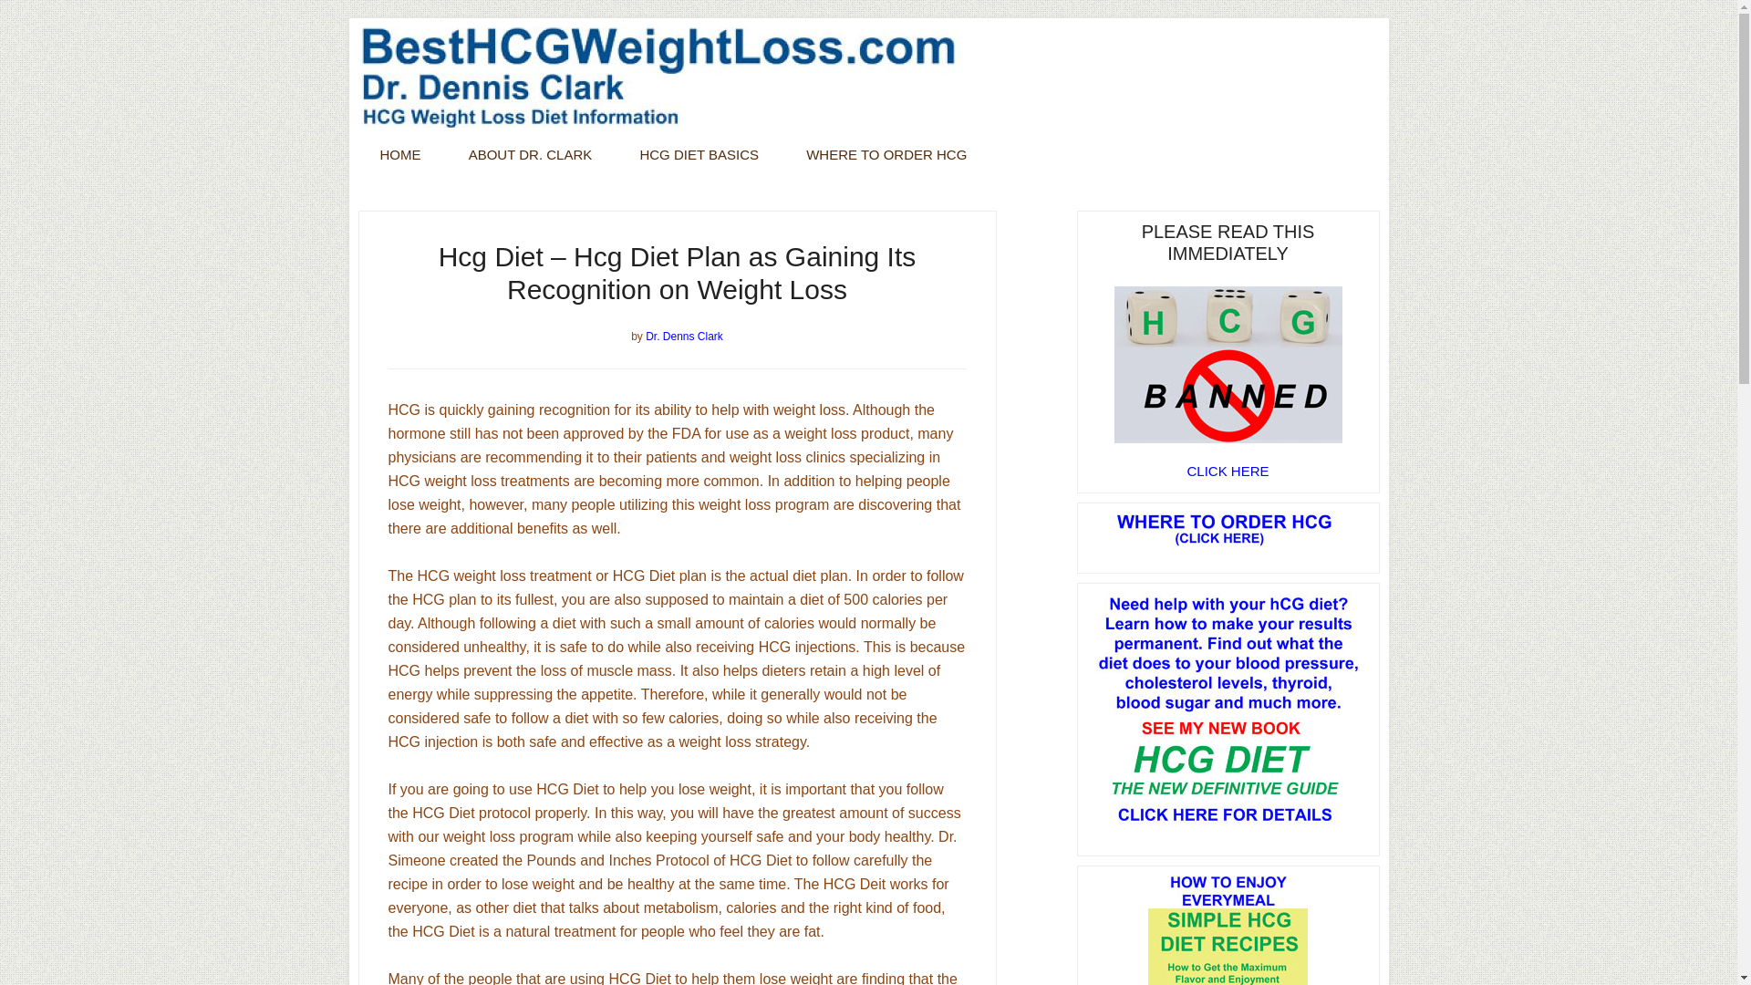 The width and height of the screenshot is (1751, 985). I want to click on WHERE TO ORDER HCG, so click(886, 154).